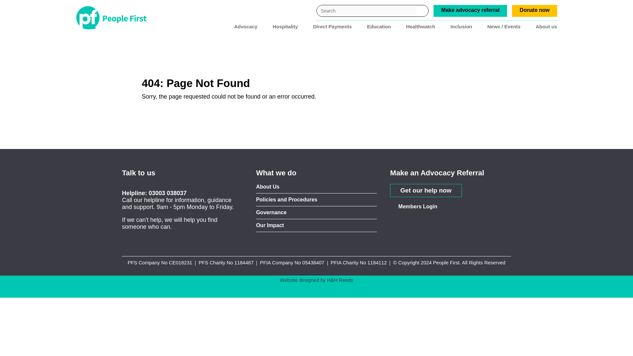 This screenshot has width=633, height=356. Describe the element at coordinates (113, 18) in the screenshot. I see `People First` at that location.